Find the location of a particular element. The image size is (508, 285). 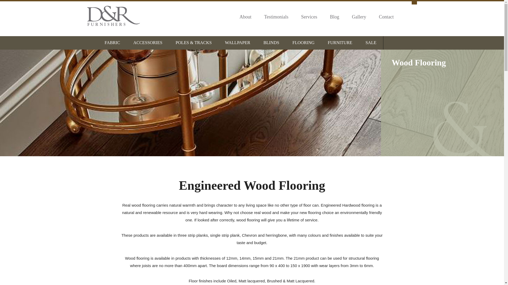

Gallery is located at coordinates (359, 17).